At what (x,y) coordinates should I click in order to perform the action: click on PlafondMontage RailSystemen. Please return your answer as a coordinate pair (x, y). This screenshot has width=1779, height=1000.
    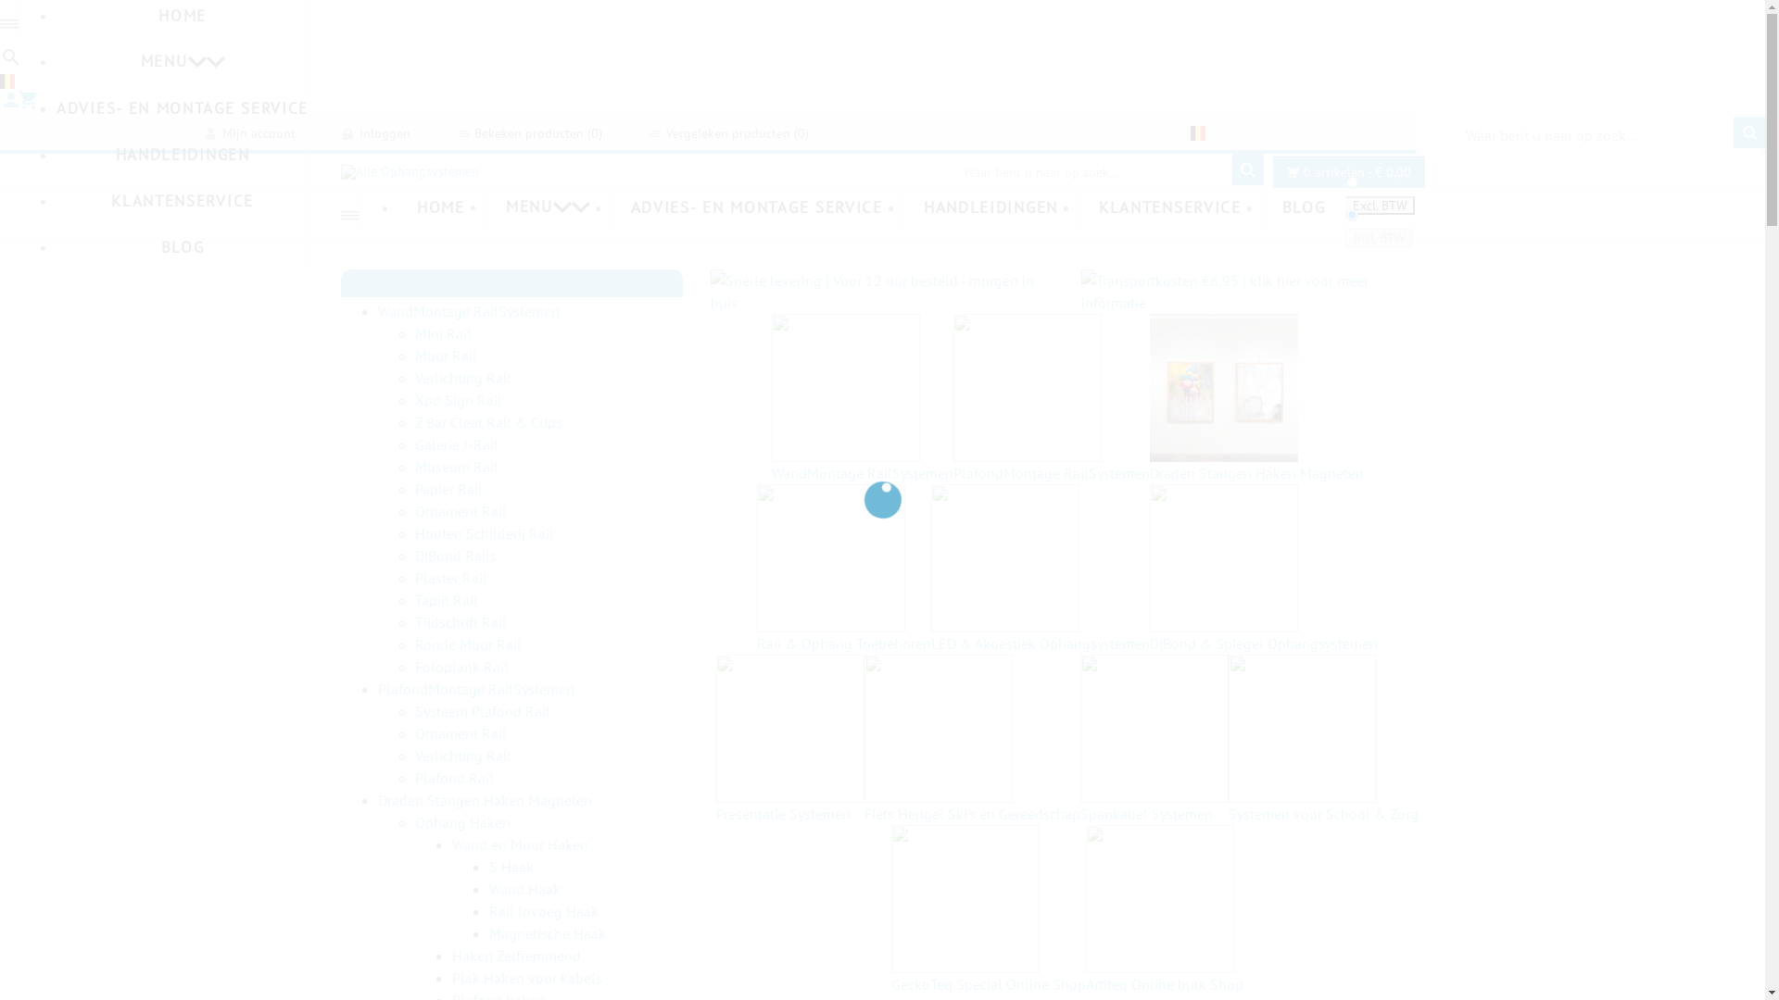
    Looking at the image, I should click on (476, 689).